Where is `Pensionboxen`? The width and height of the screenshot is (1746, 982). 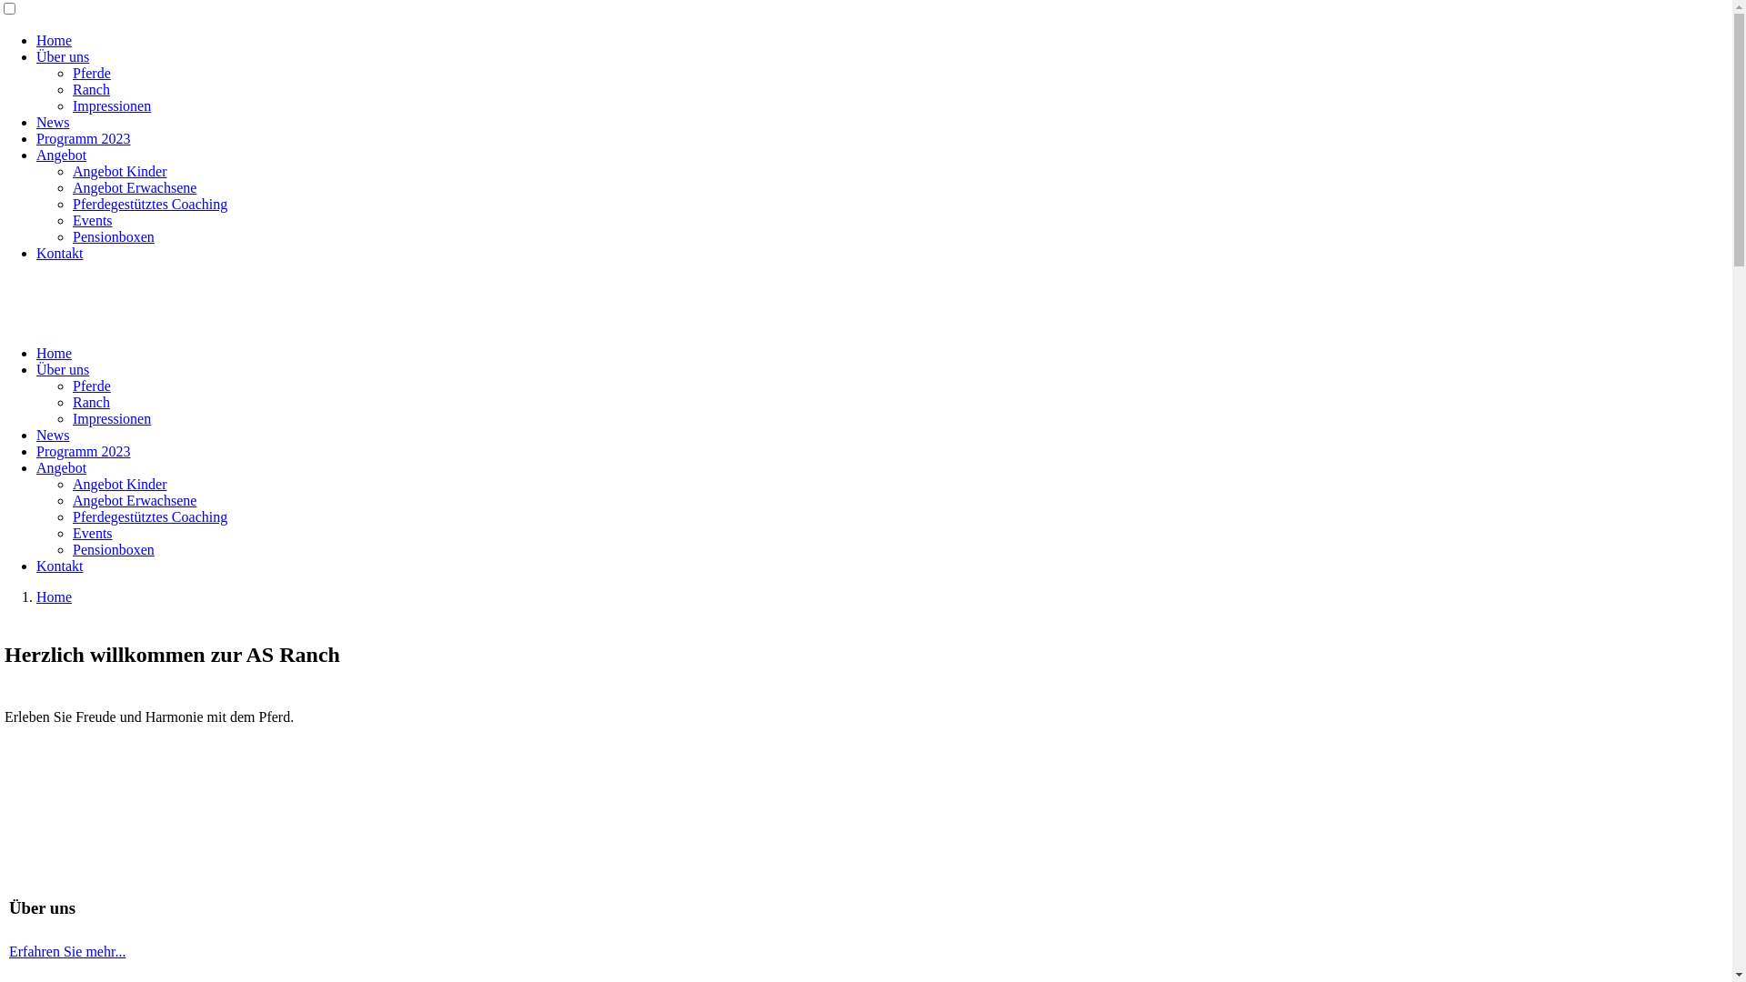
Pensionboxen is located at coordinates (114, 236).